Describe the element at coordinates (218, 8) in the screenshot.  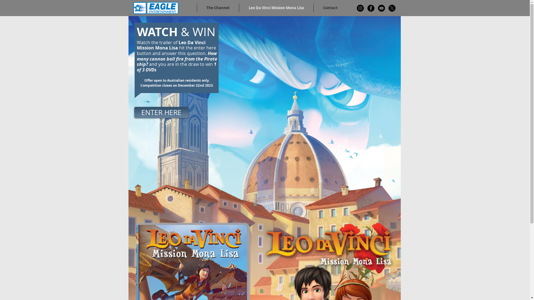
I see `The Channel` at that location.